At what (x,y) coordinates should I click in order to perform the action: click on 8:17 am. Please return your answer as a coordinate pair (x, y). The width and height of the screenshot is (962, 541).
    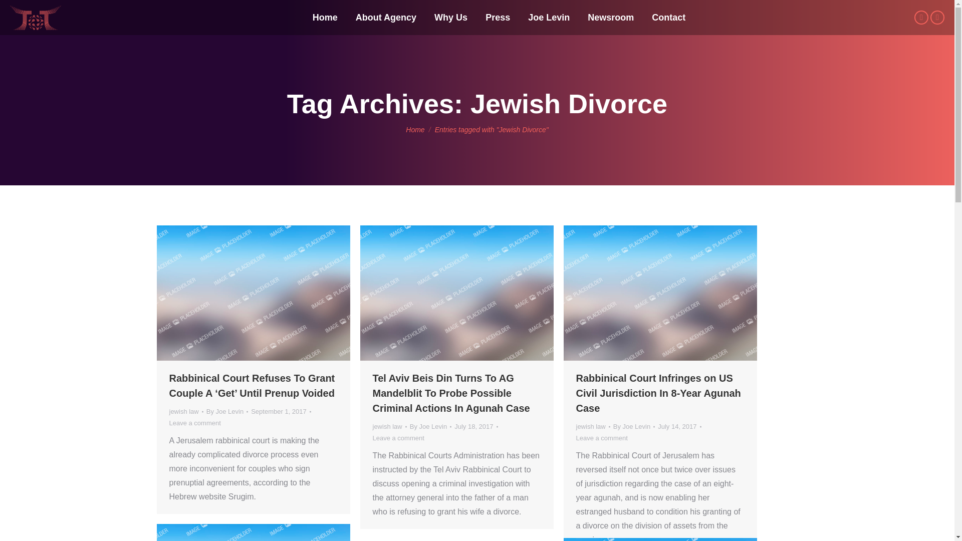
    Looking at the image, I should click on (281, 411).